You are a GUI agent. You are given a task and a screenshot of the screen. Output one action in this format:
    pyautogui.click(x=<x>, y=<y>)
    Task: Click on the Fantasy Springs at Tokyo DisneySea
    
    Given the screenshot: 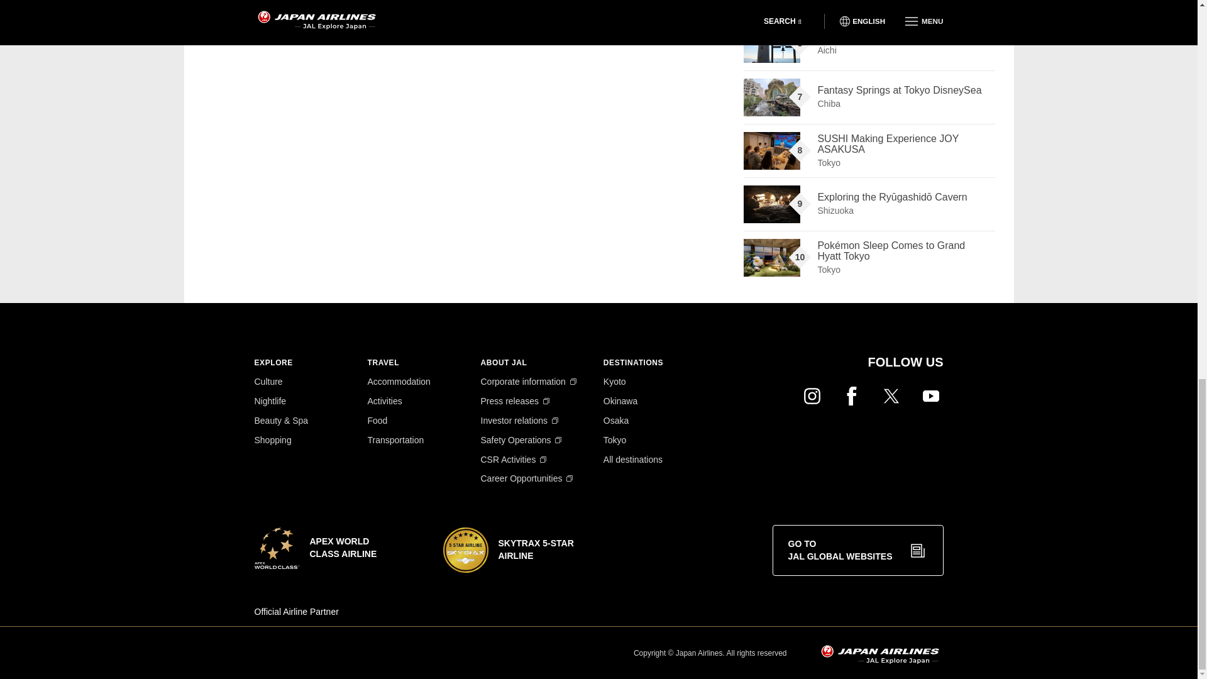 What is the action you would take?
    pyautogui.click(x=771, y=97)
    